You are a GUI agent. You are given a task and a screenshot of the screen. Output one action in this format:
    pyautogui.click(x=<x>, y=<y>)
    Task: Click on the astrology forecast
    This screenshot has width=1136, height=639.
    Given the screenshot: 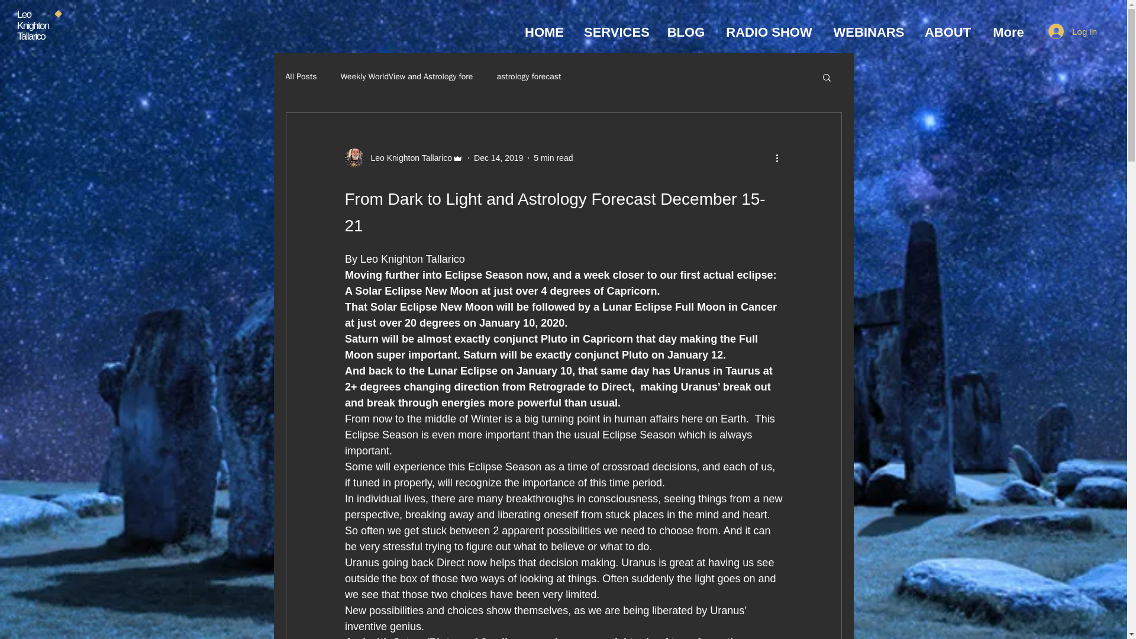 What is the action you would take?
    pyautogui.click(x=529, y=77)
    